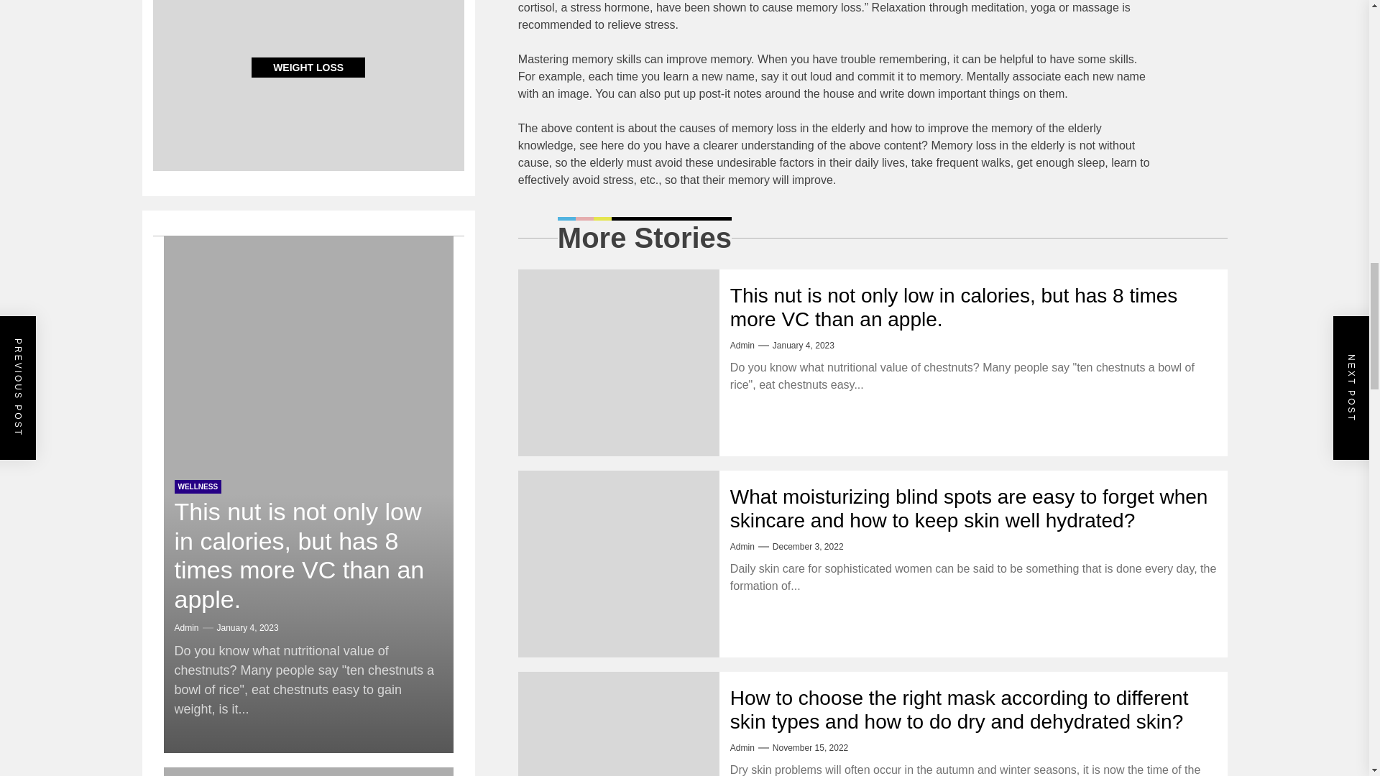 The image size is (1380, 776). I want to click on Admin, so click(742, 346).